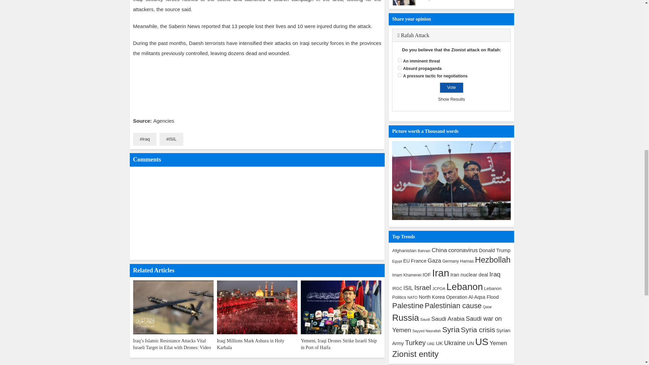  What do you see at coordinates (463, 250) in the screenshot?
I see `806 topics` at bounding box center [463, 250].